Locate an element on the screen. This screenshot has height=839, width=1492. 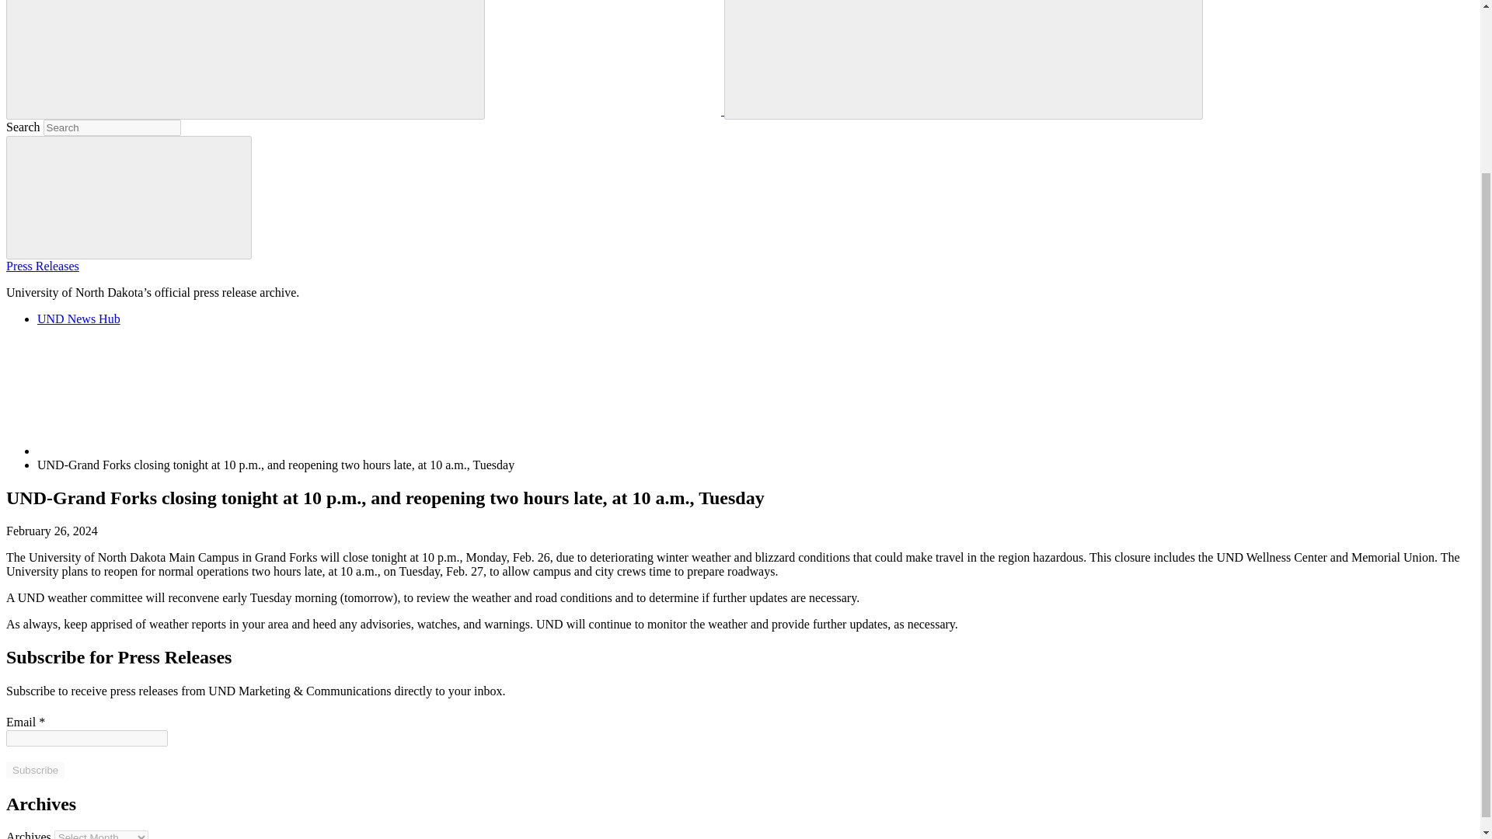
Home is located at coordinates (154, 397).